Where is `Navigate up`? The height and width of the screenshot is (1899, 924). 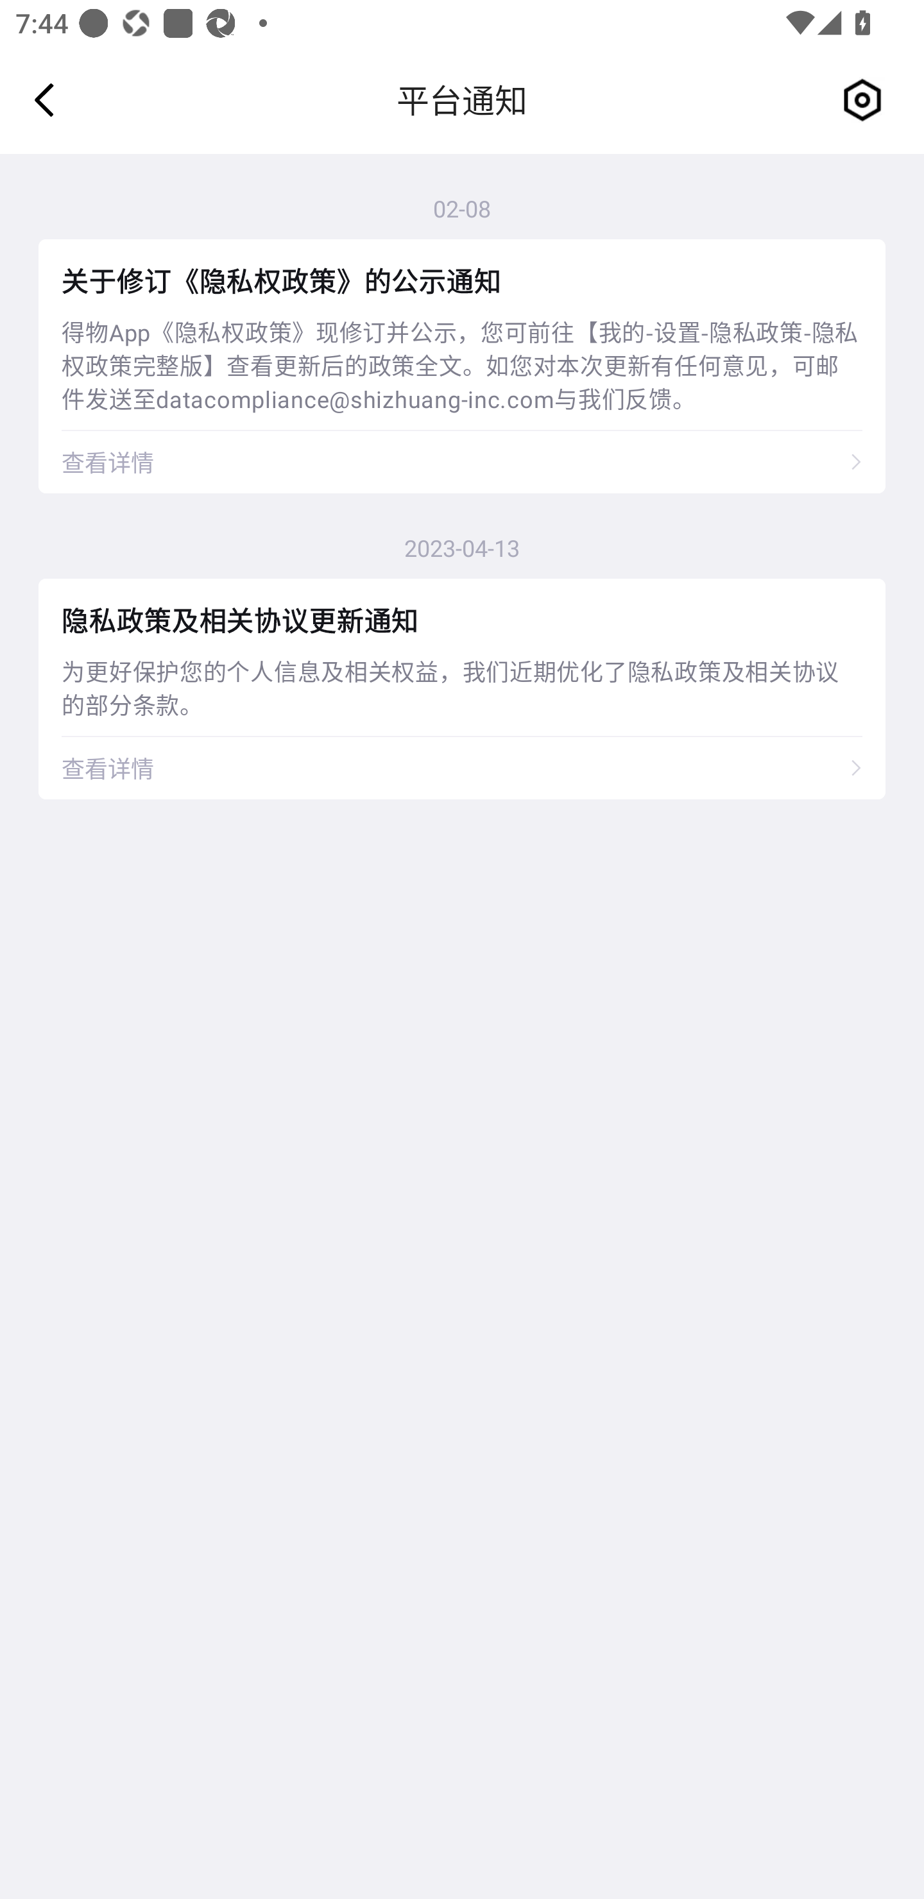 Navigate up is located at coordinates (44, 99).